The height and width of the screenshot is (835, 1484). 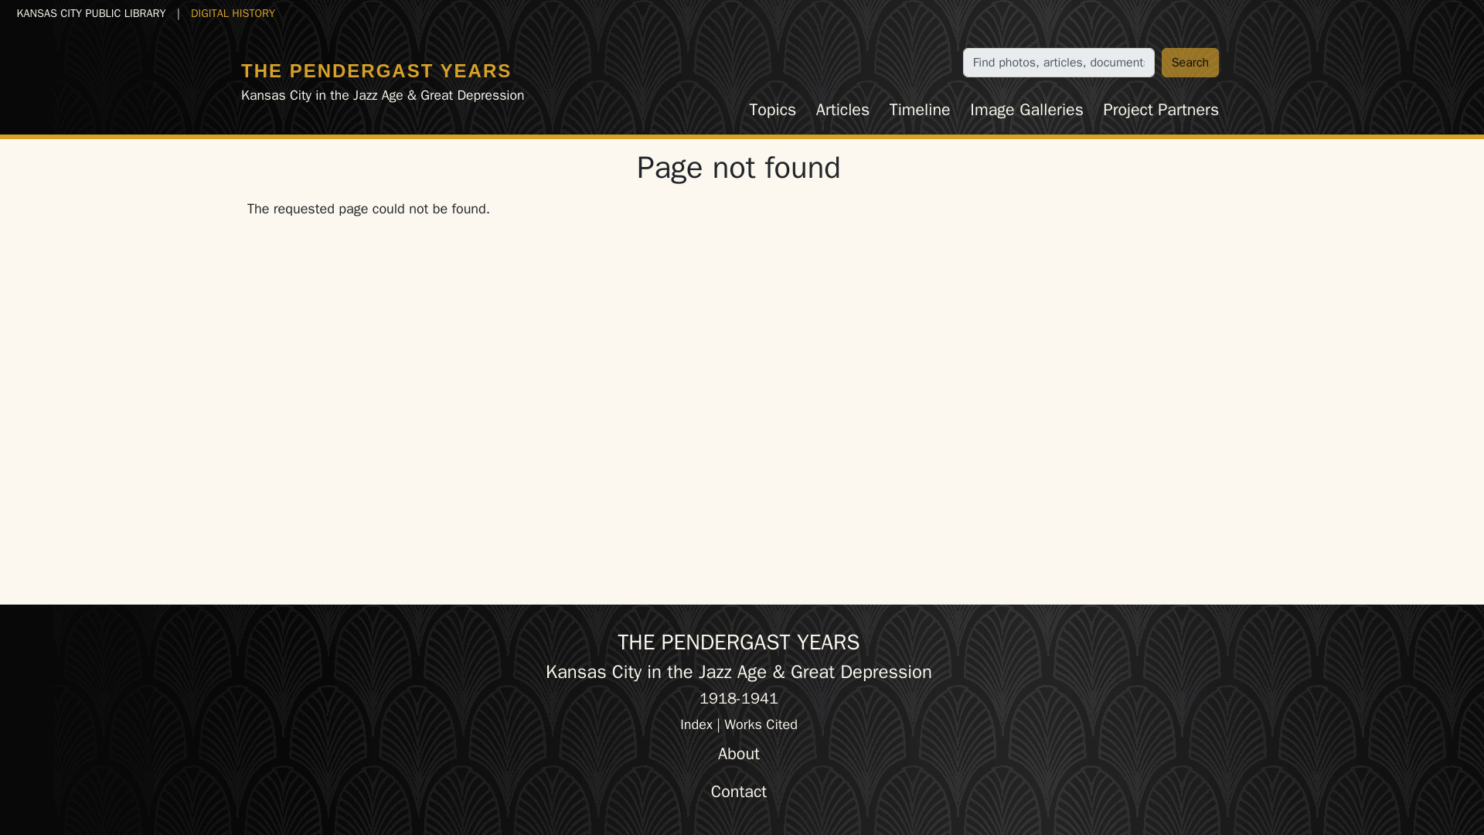 What do you see at coordinates (69, 12) in the screenshot?
I see `Skip to main content` at bounding box center [69, 12].